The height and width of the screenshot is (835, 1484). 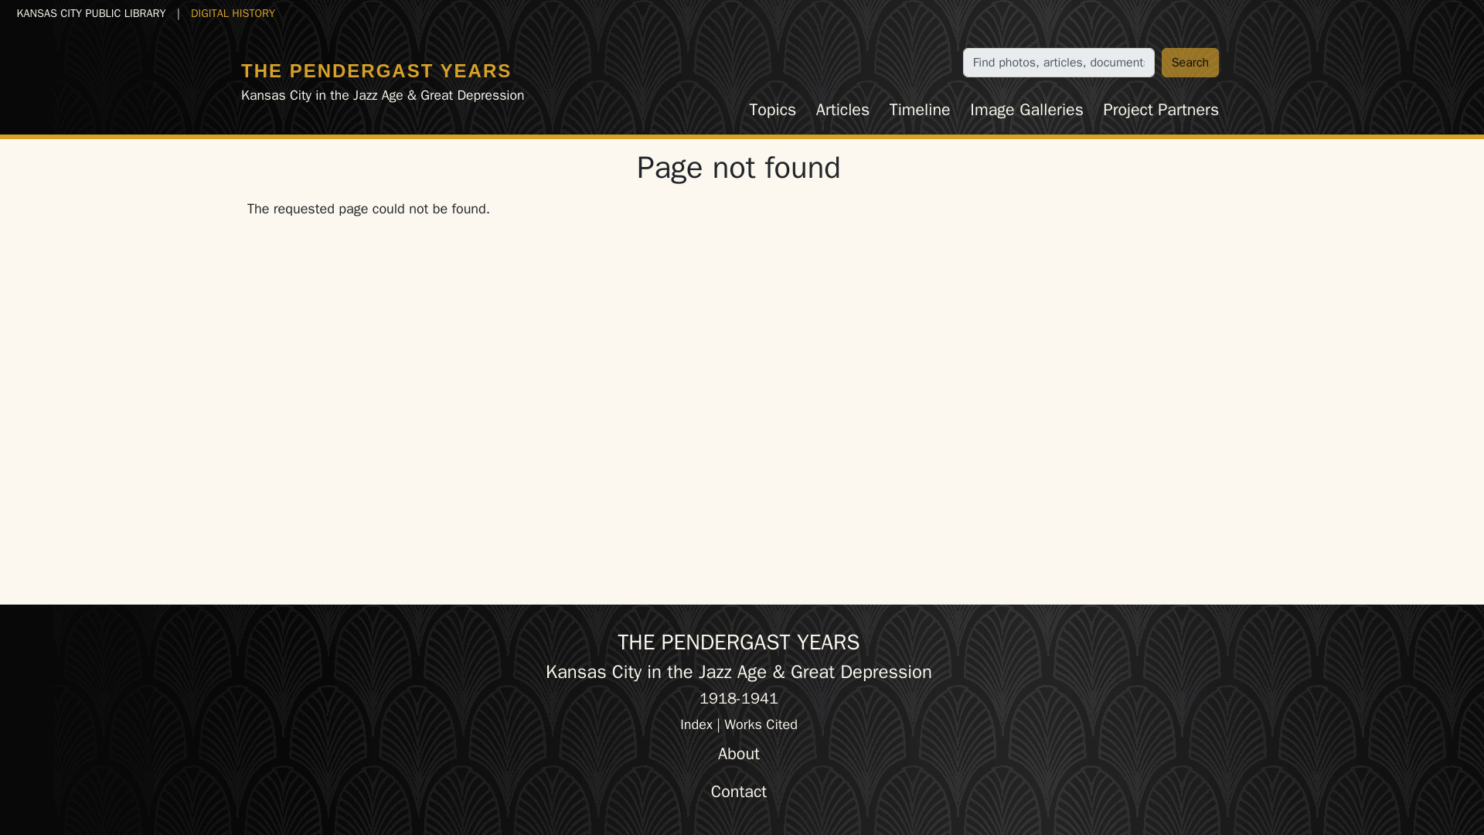 What do you see at coordinates (69, 12) in the screenshot?
I see `Skip to main content` at bounding box center [69, 12].